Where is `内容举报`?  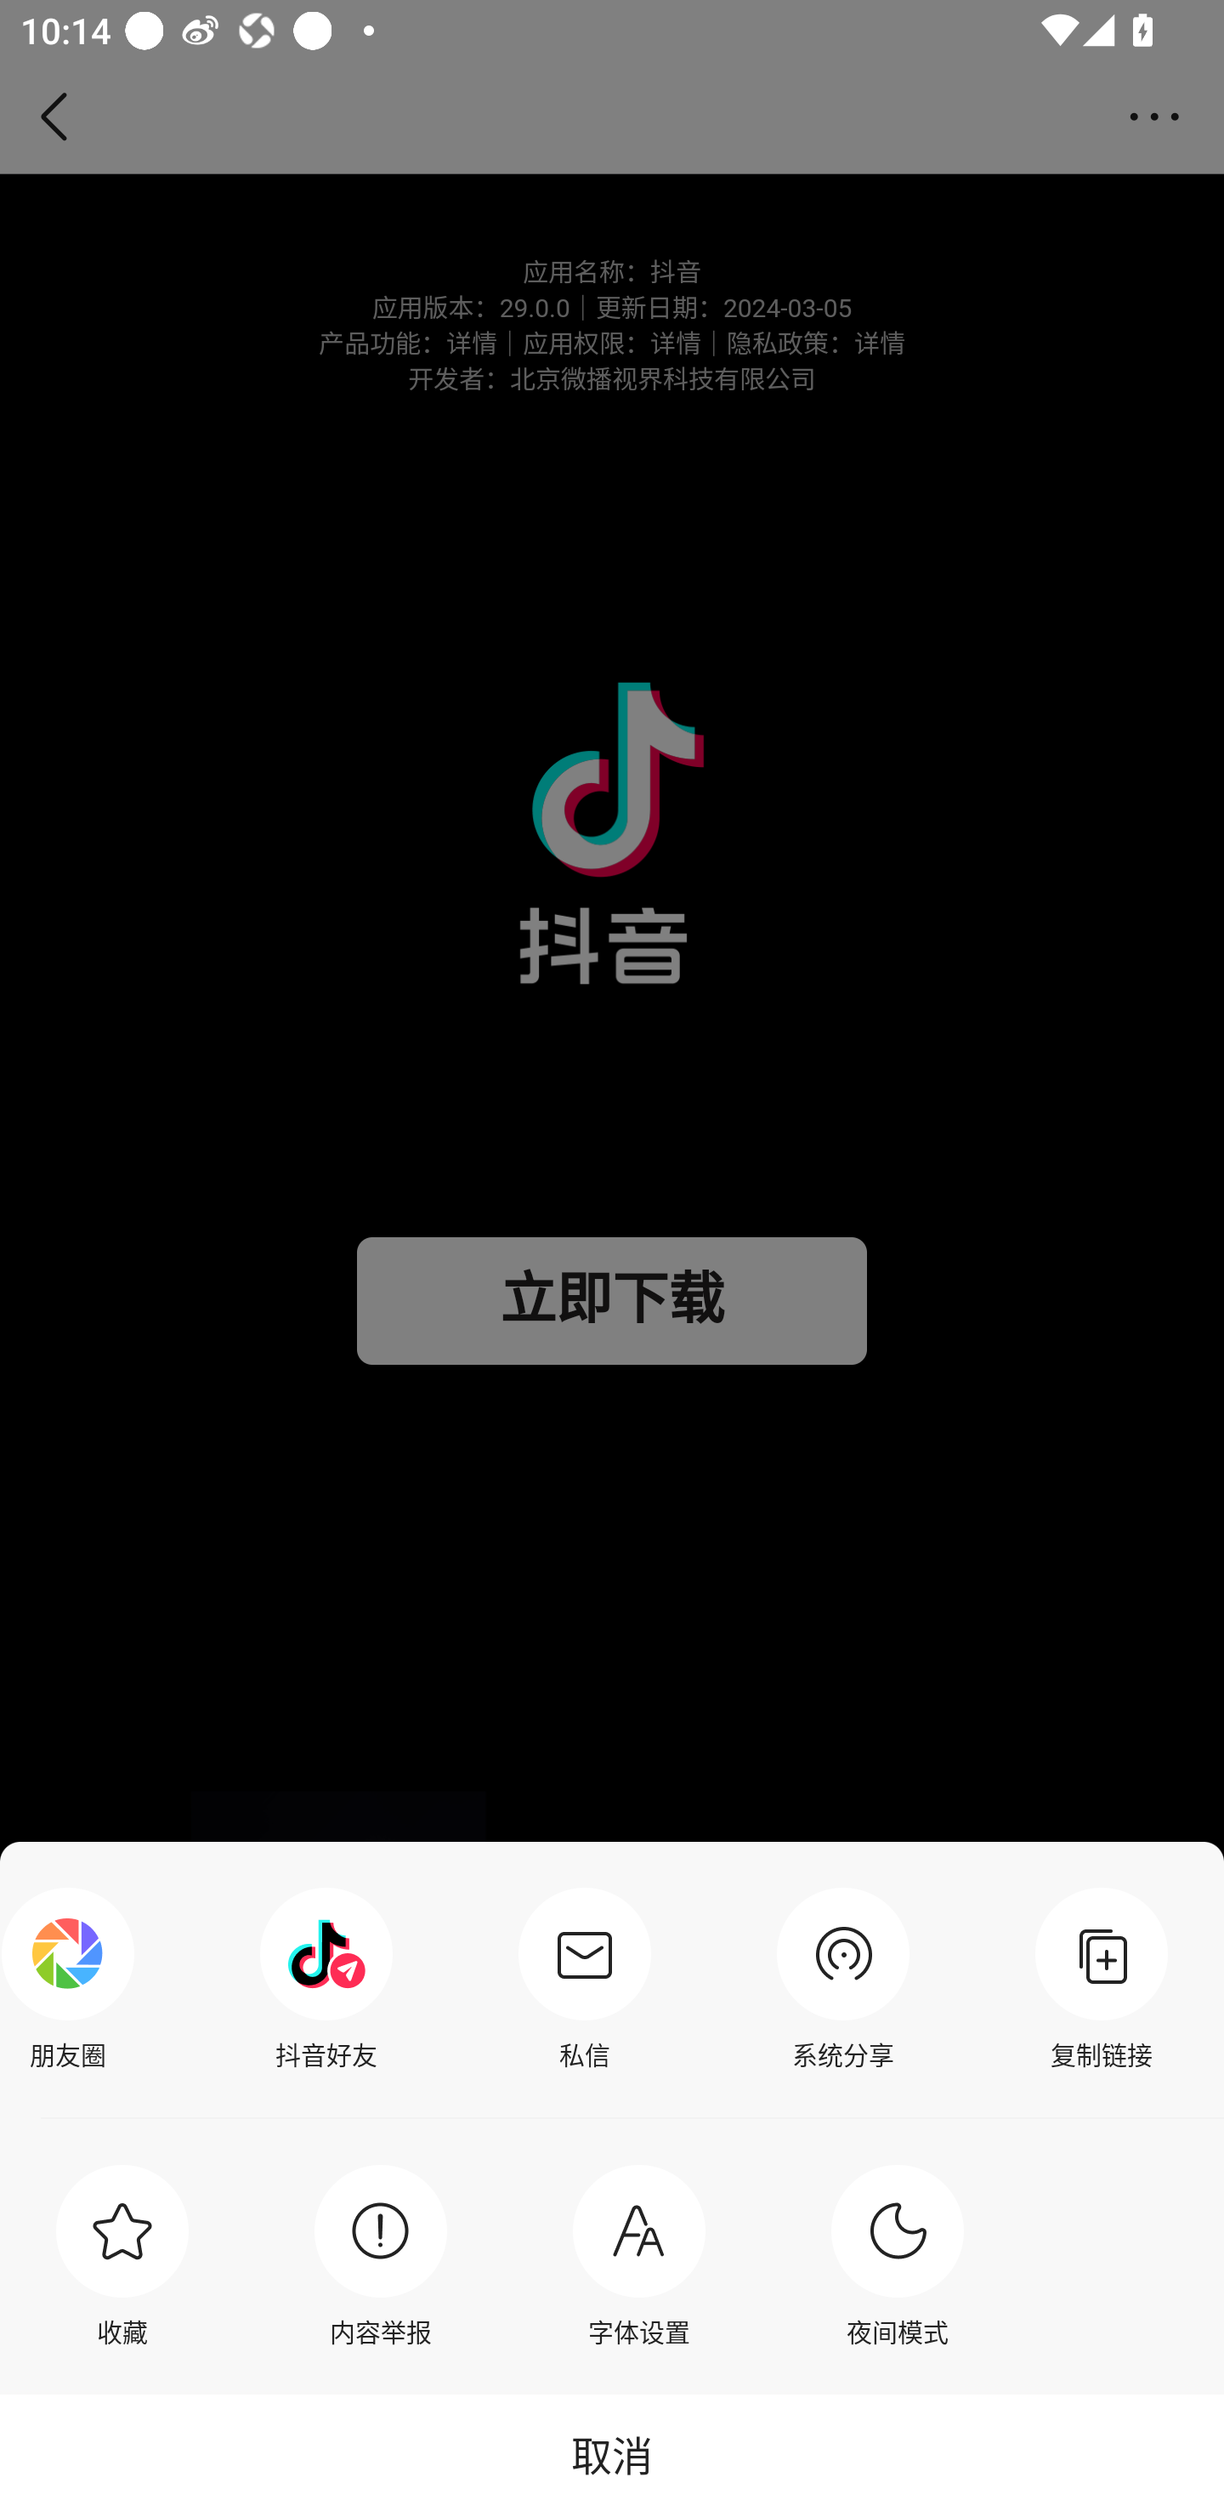 内容举报 is located at coordinates (381, 2256).